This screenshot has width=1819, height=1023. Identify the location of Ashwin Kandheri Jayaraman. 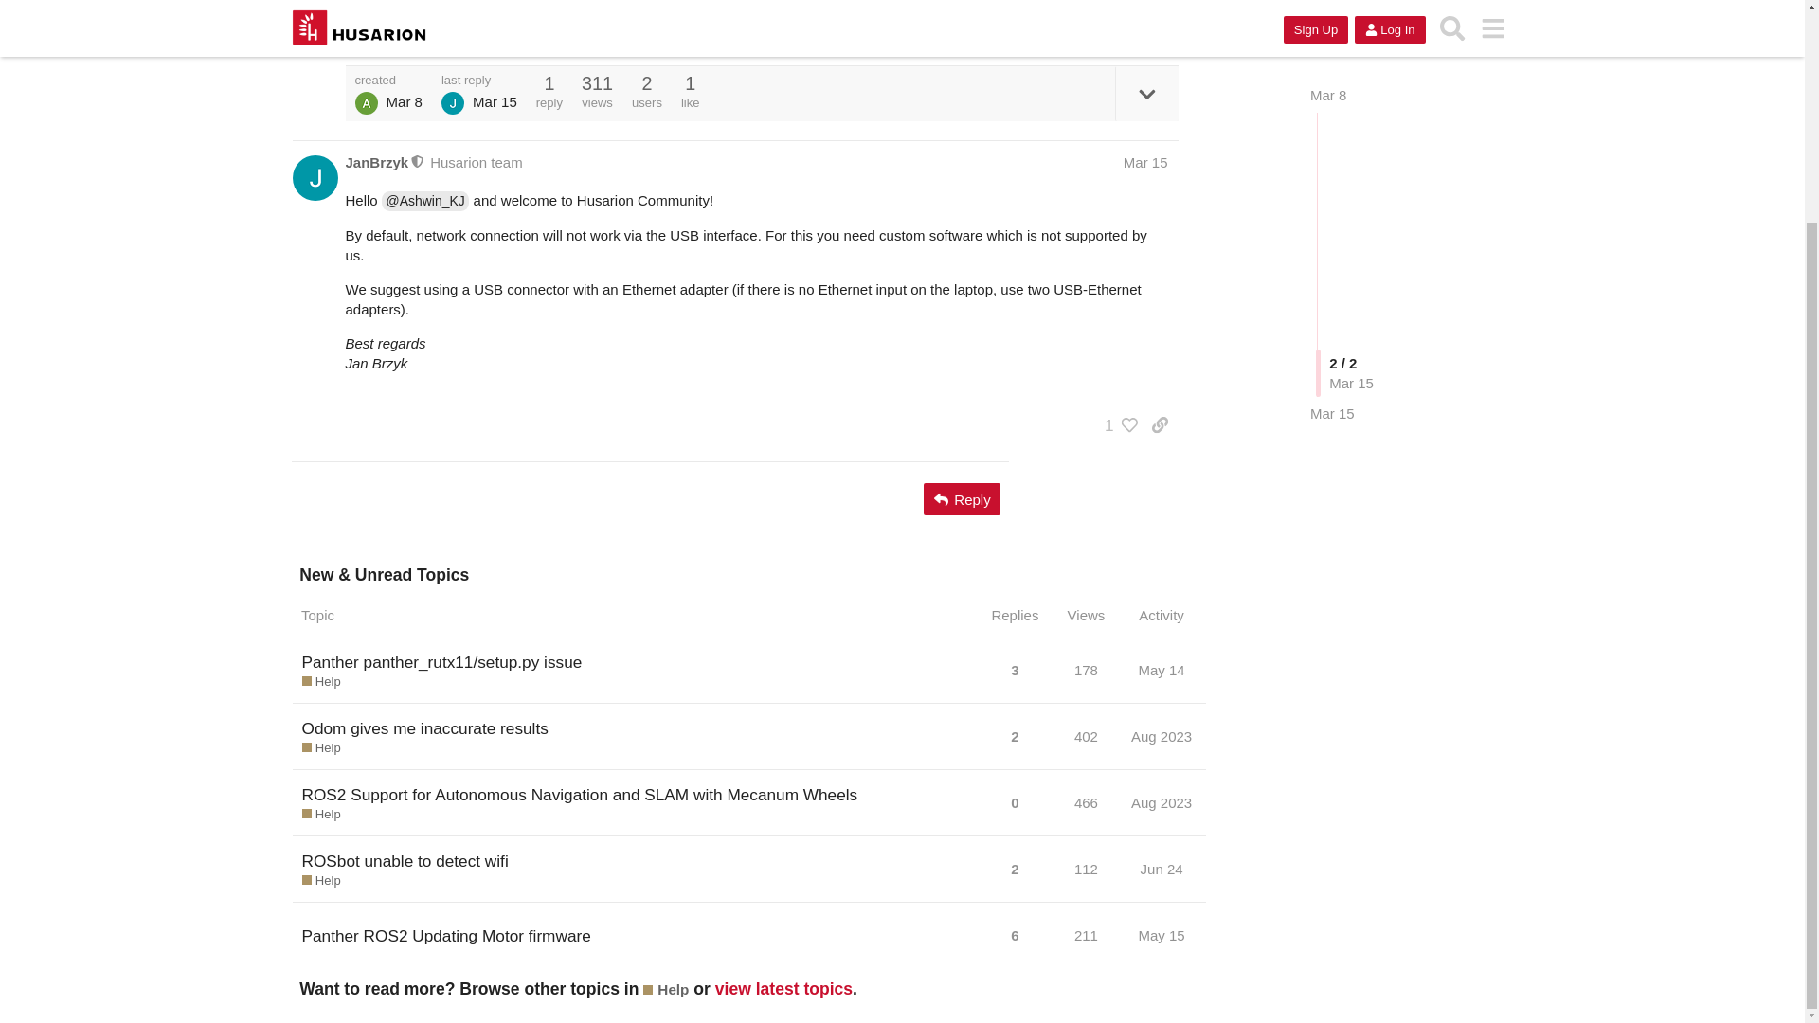
(366, 102).